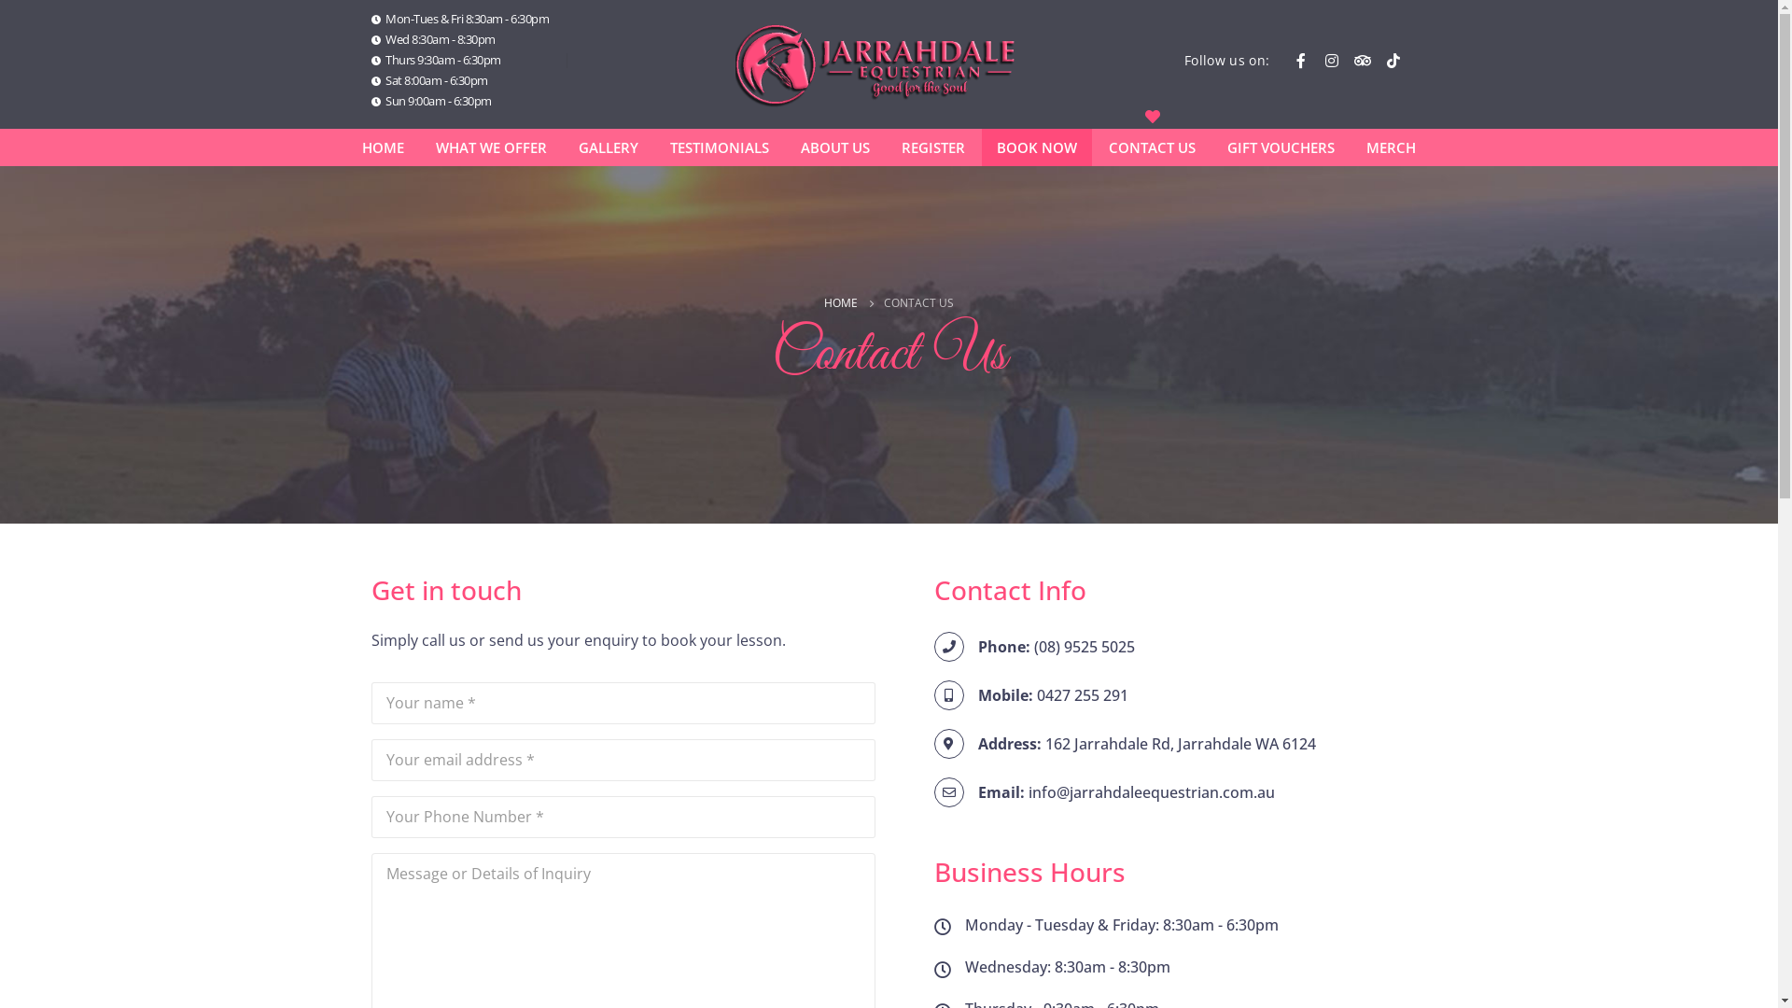 Image resolution: width=1792 pixels, height=1008 pixels. I want to click on GIFT VOUCHERS, so click(1281, 147).